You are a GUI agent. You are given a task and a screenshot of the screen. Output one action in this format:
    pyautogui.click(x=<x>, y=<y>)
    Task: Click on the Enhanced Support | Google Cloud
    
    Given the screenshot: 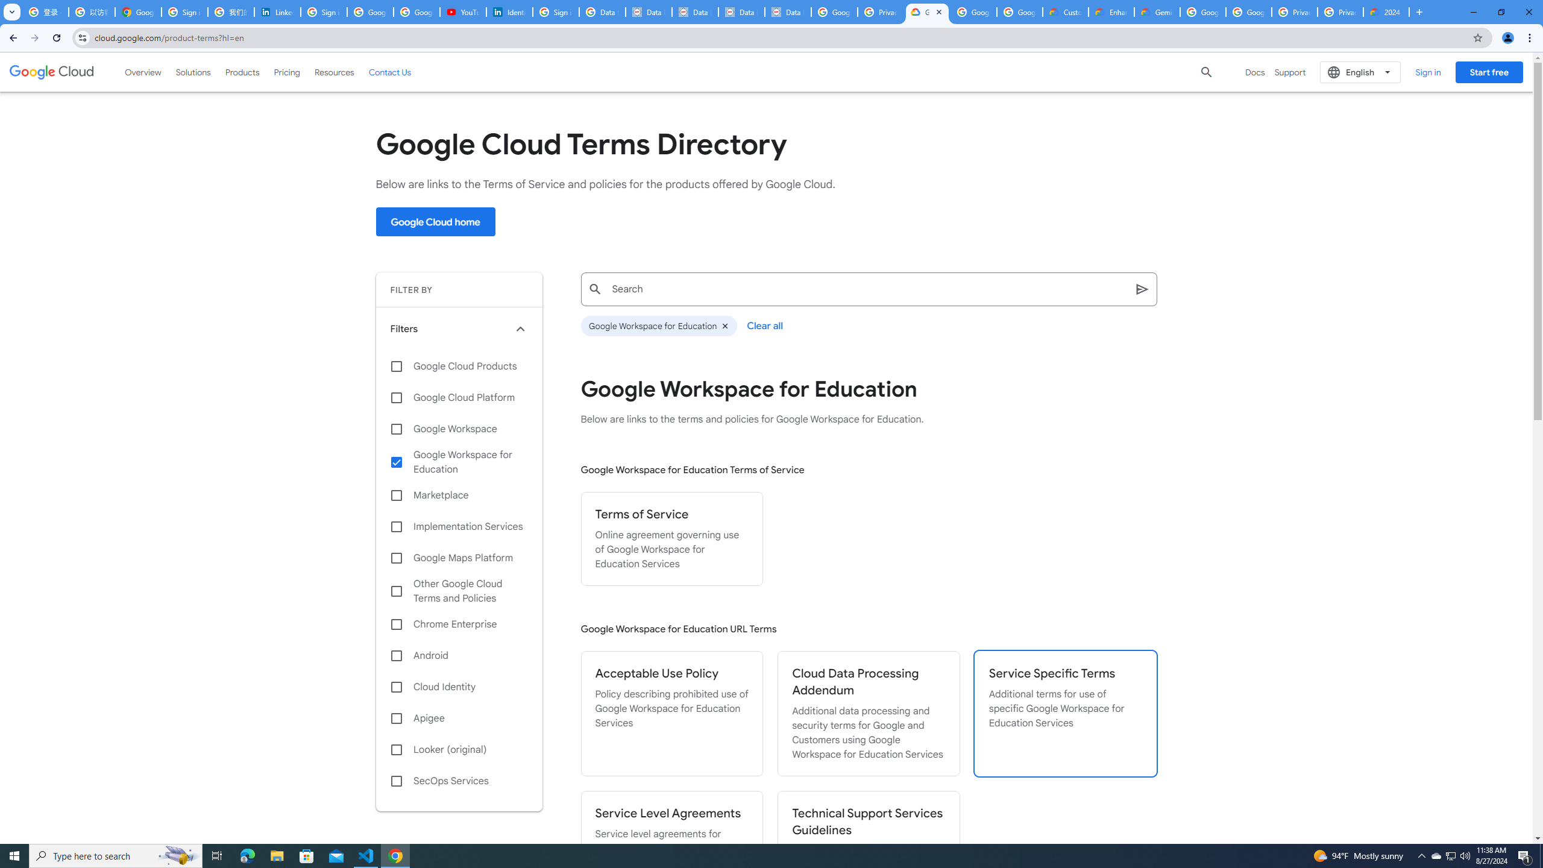 What is the action you would take?
    pyautogui.click(x=1111, y=12)
    